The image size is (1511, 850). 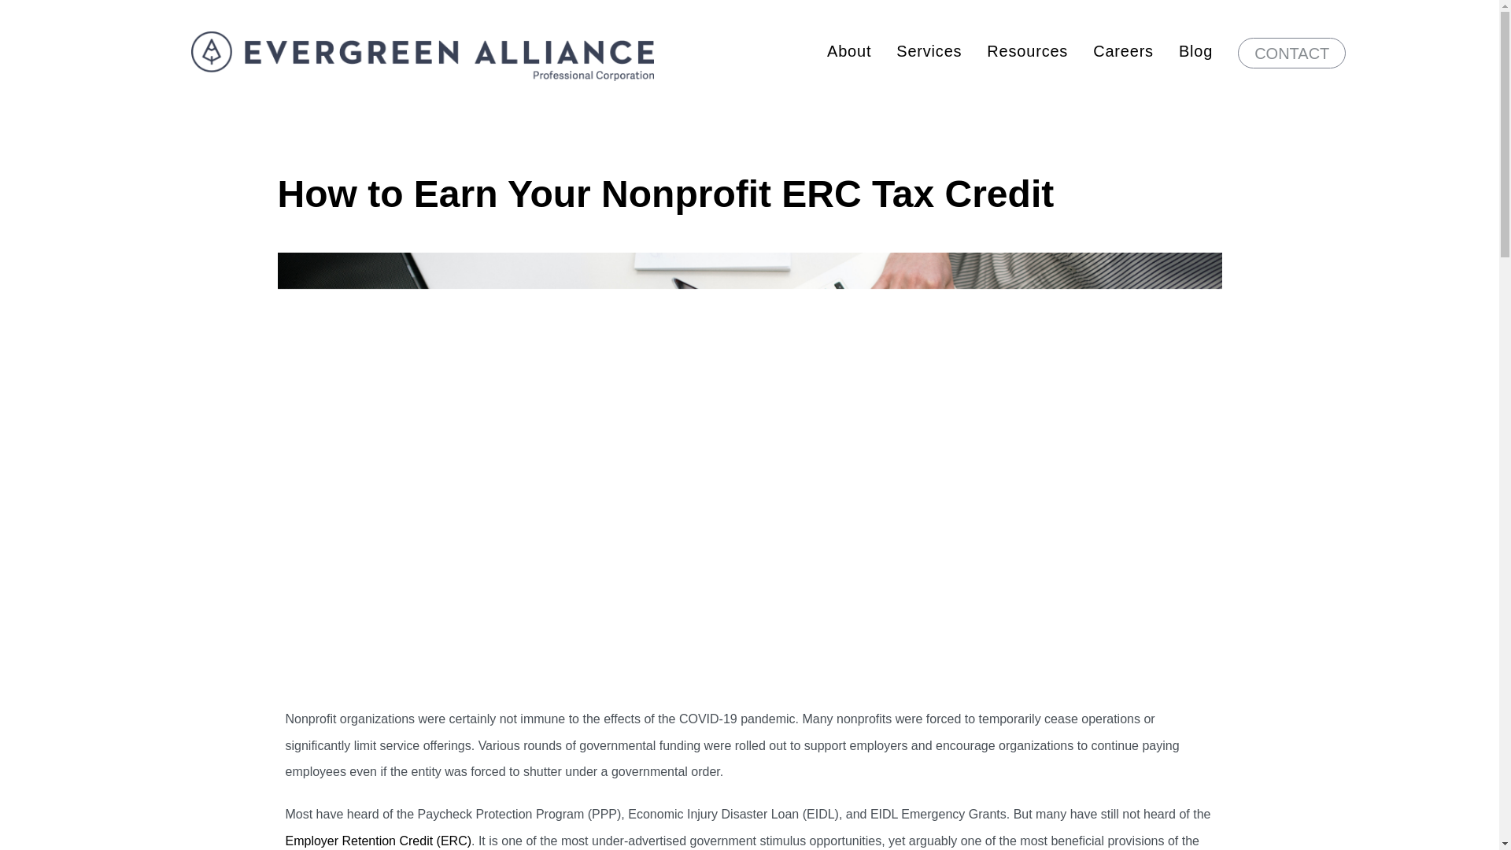 What do you see at coordinates (929, 50) in the screenshot?
I see `Services` at bounding box center [929, 50].